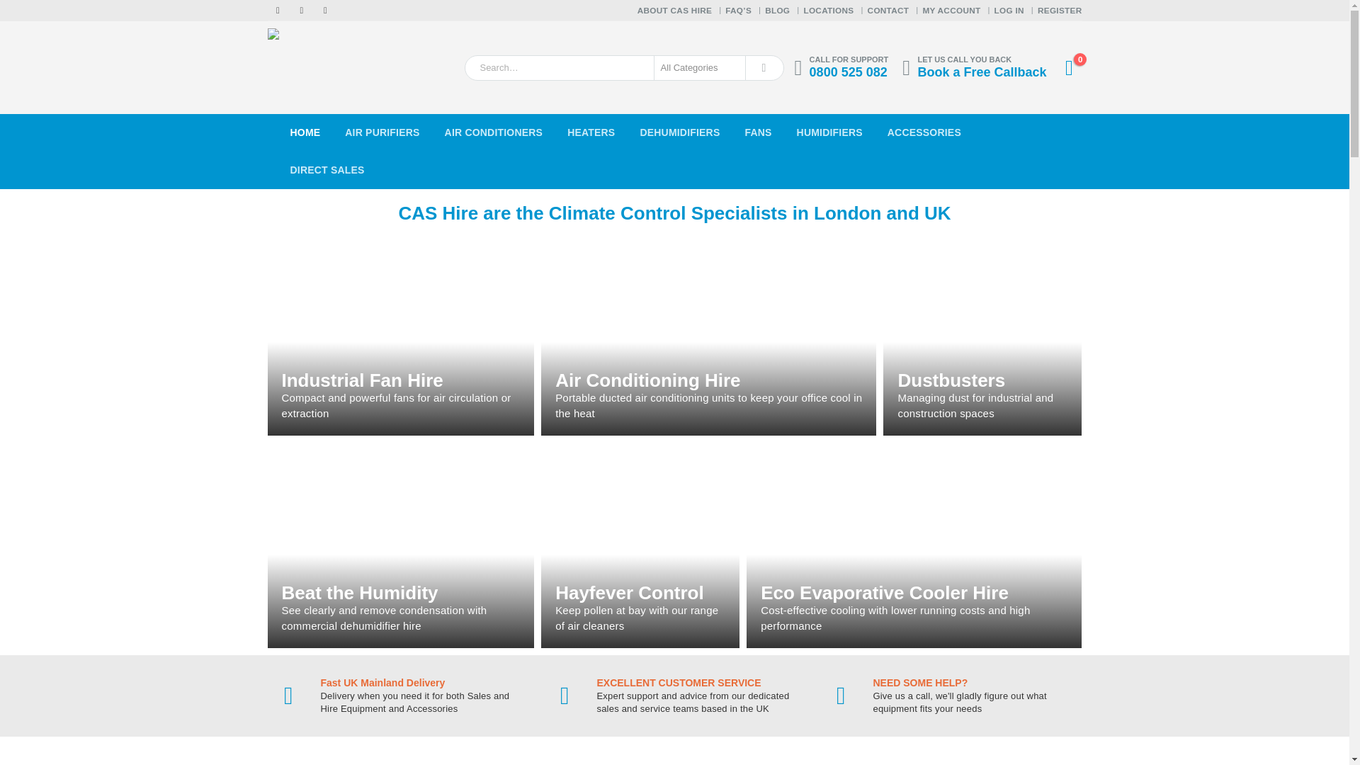  What do you see at coordinates (1011, 11) in the screenshot?
I see `LOG IN` at bounding box center [1011, 11].